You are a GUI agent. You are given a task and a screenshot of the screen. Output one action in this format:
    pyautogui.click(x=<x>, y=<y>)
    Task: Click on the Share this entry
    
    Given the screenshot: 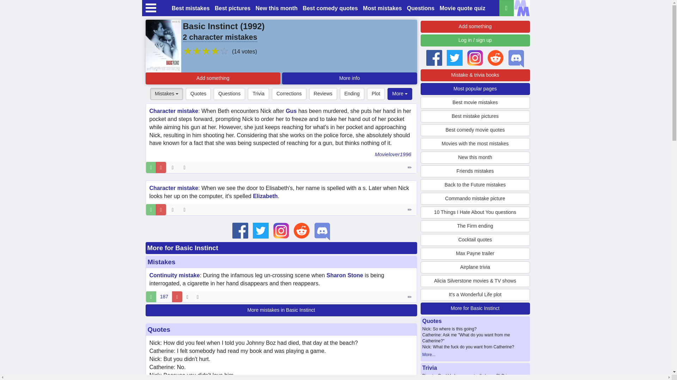 What is the action you would take?
    pyautogui.click(x=199, y=297)
    